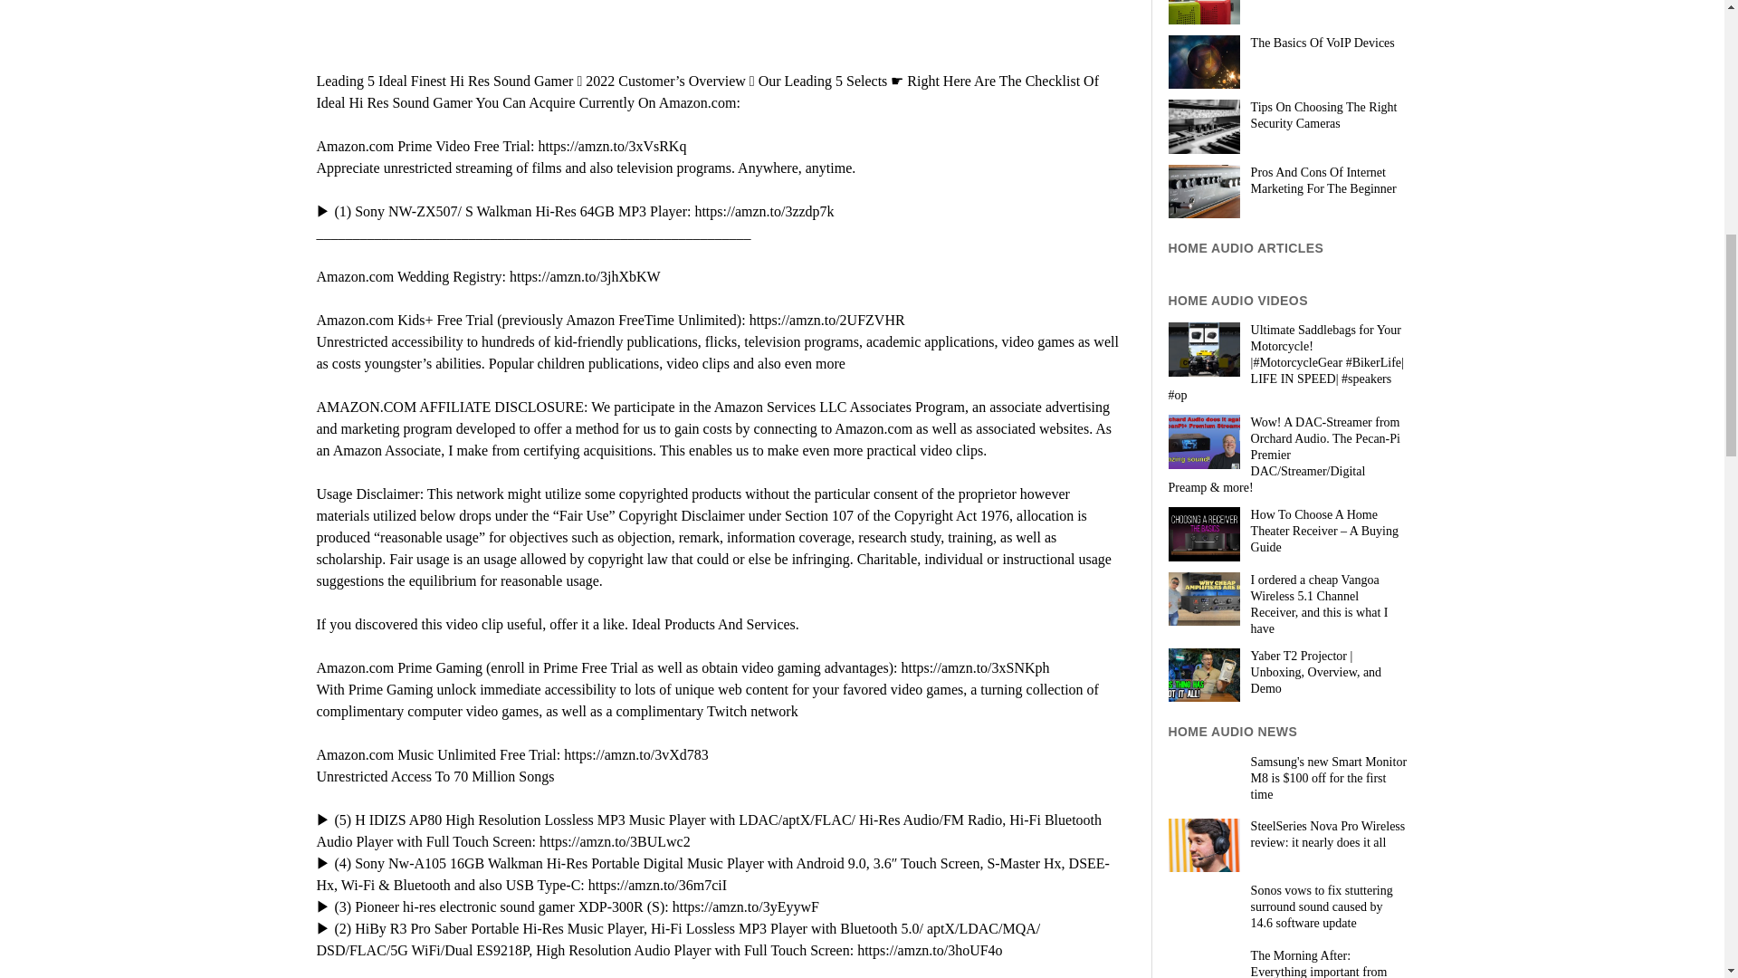  What do you see at coordinates (1287, 2) in the screenshot?
I see `Pros and Cons of Hidden Surveillance Cameras` at bounding box center [1287, 2].